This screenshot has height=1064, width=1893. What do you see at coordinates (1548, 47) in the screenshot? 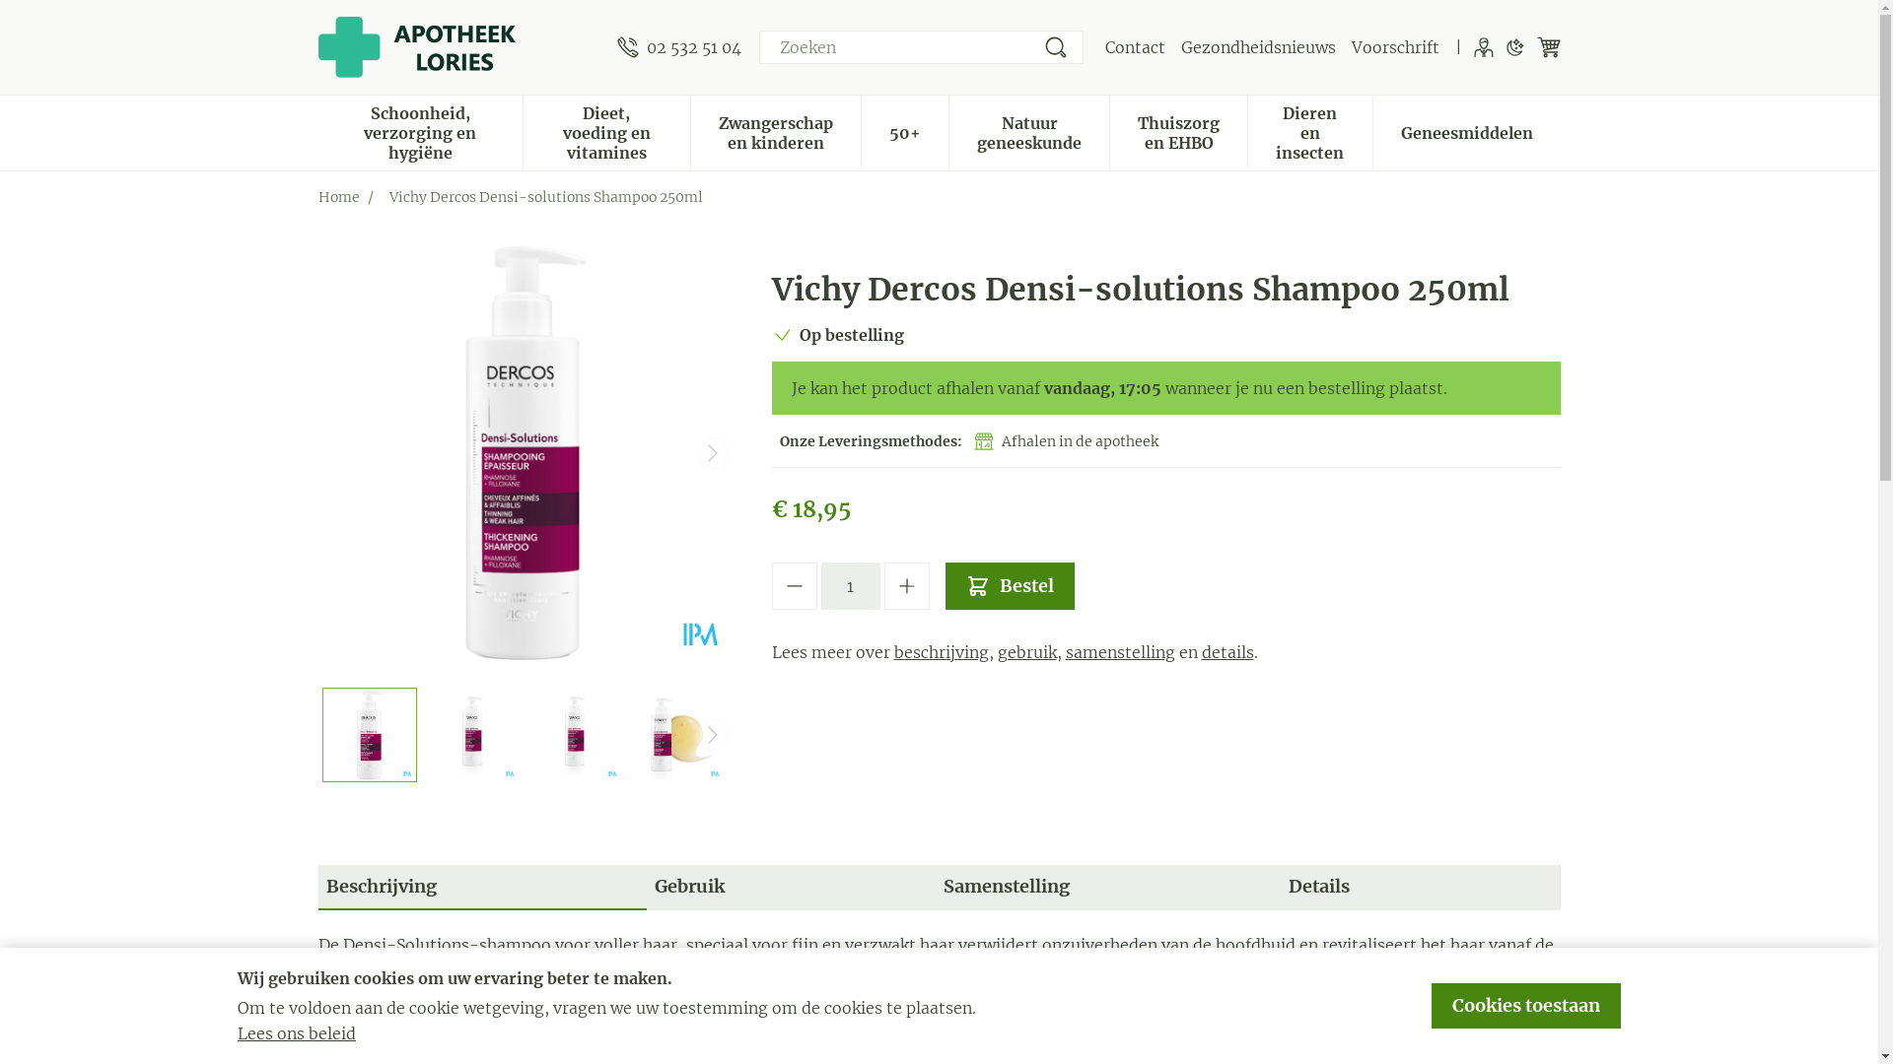
I see `Winkelwagen` at bounding box center [1548, 47].